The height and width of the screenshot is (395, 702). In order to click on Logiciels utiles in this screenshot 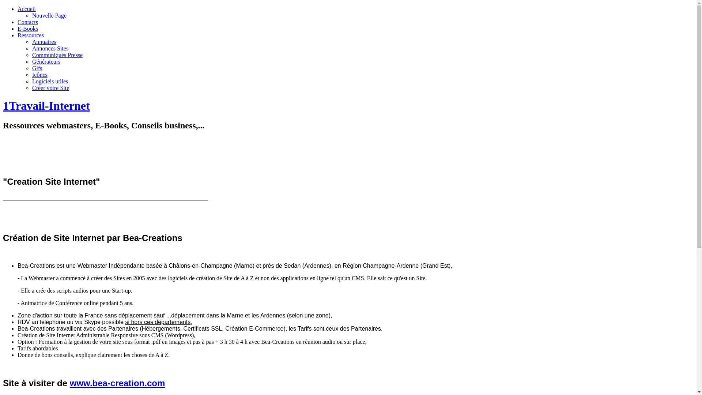, I will do `click(50, 81)`.